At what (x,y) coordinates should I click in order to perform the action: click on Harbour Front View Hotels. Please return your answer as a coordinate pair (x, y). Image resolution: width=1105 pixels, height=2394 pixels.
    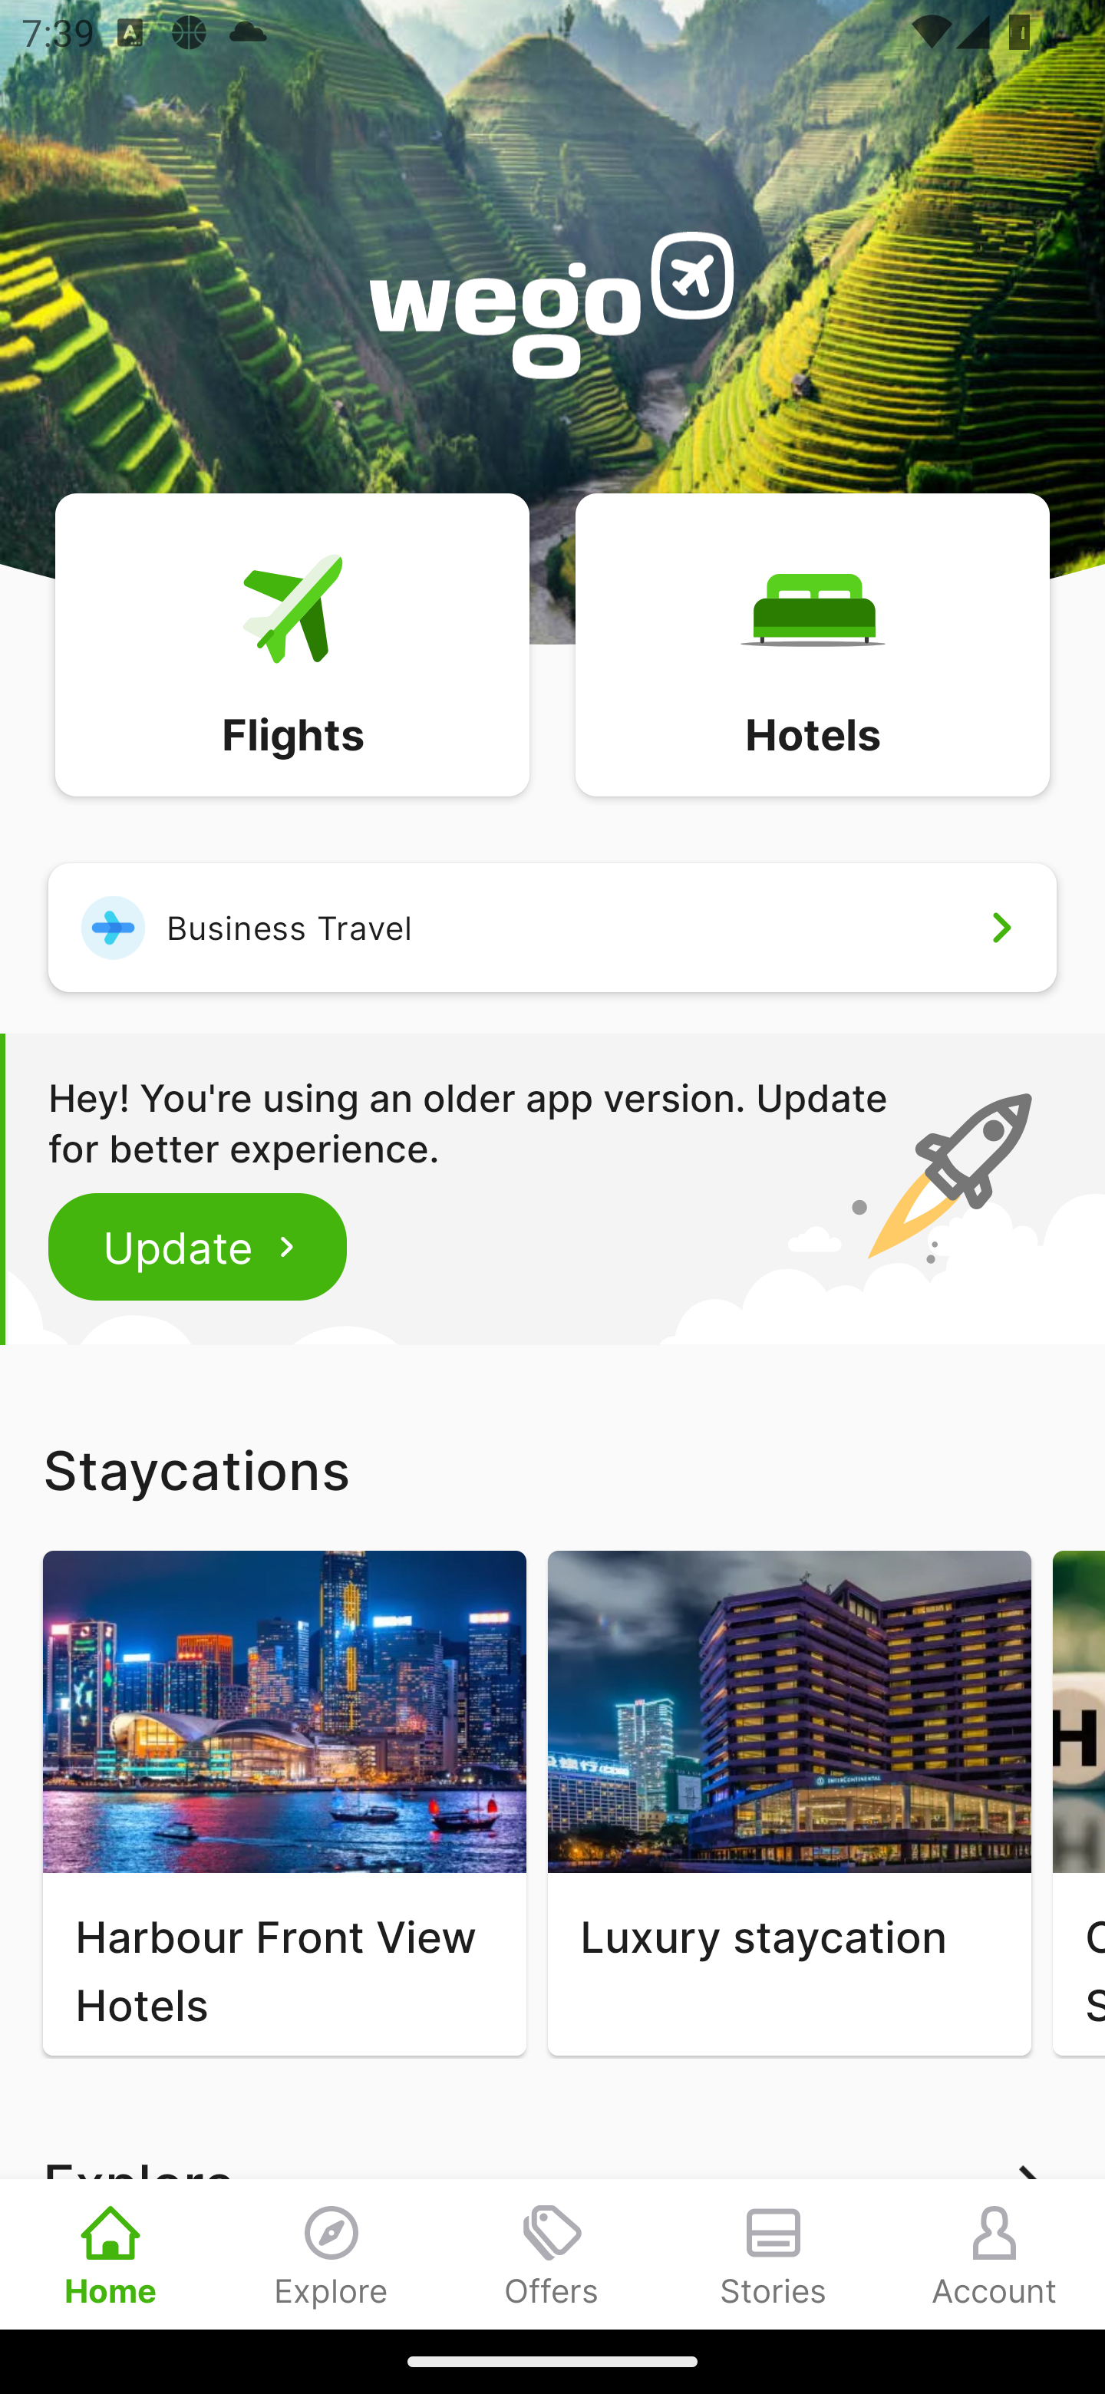
    Looking at the image, I should click on (284, 1803).